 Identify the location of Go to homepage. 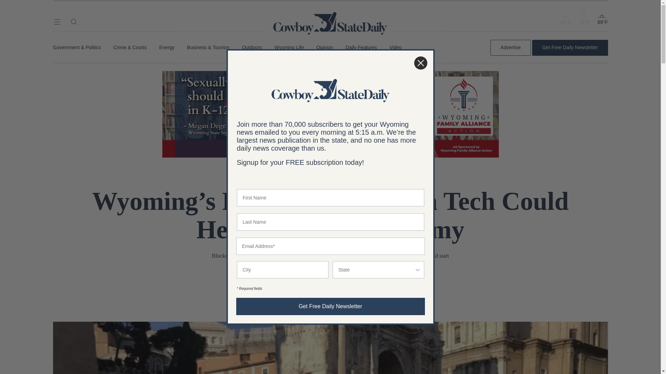
(330, 14).